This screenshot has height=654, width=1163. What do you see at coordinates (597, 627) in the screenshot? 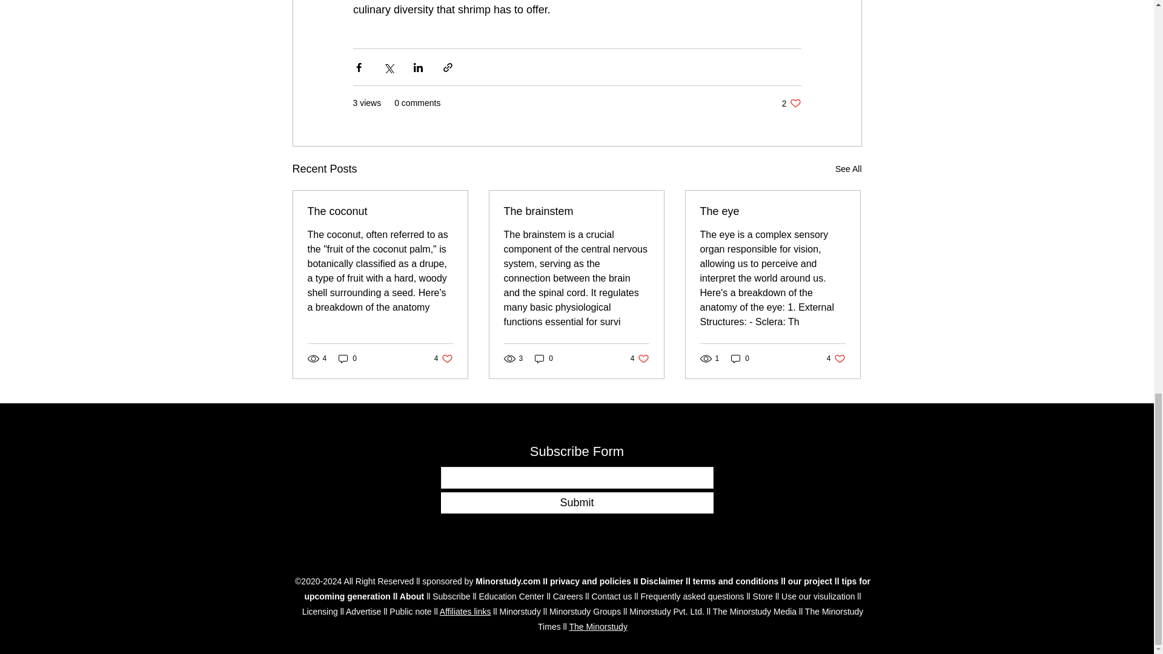
I see `The Minorstudy` at bounding box center [597, 627].